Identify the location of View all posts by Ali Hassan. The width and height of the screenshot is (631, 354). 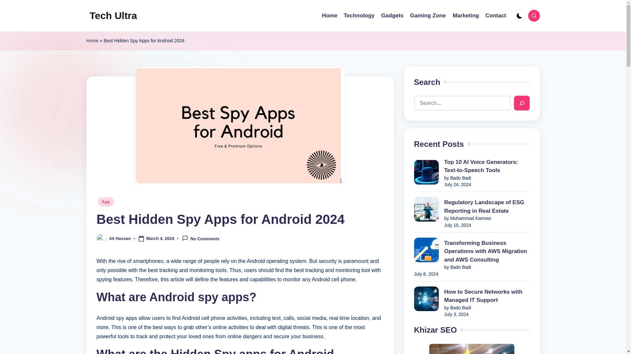
(120, 239).